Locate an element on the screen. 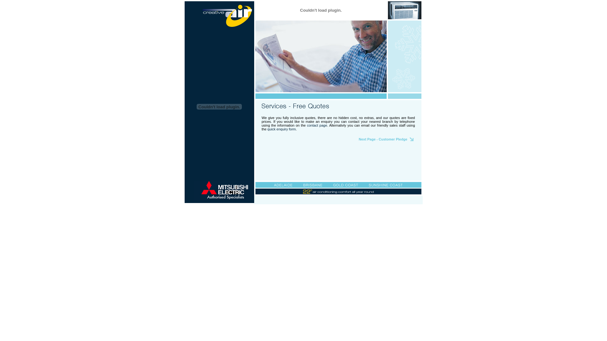  Next Page - Customer Pledge is located at coordinates (383, 139).